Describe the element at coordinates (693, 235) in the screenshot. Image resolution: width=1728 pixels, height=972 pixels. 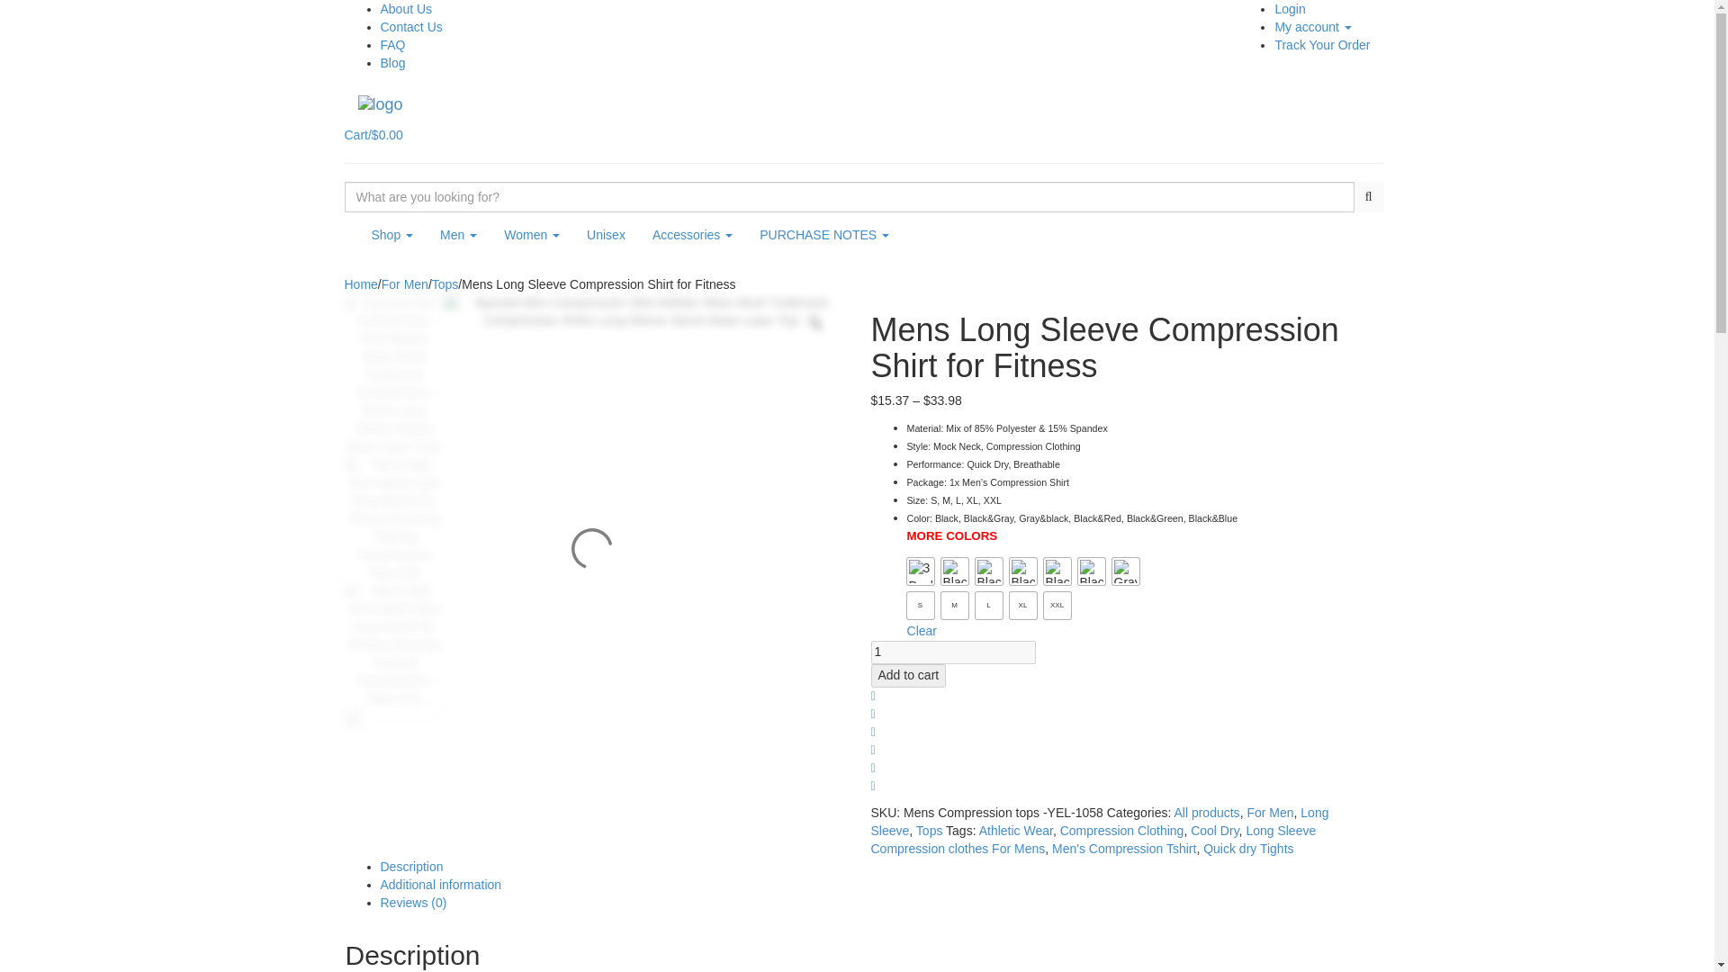
I see `Accessories` at that location.